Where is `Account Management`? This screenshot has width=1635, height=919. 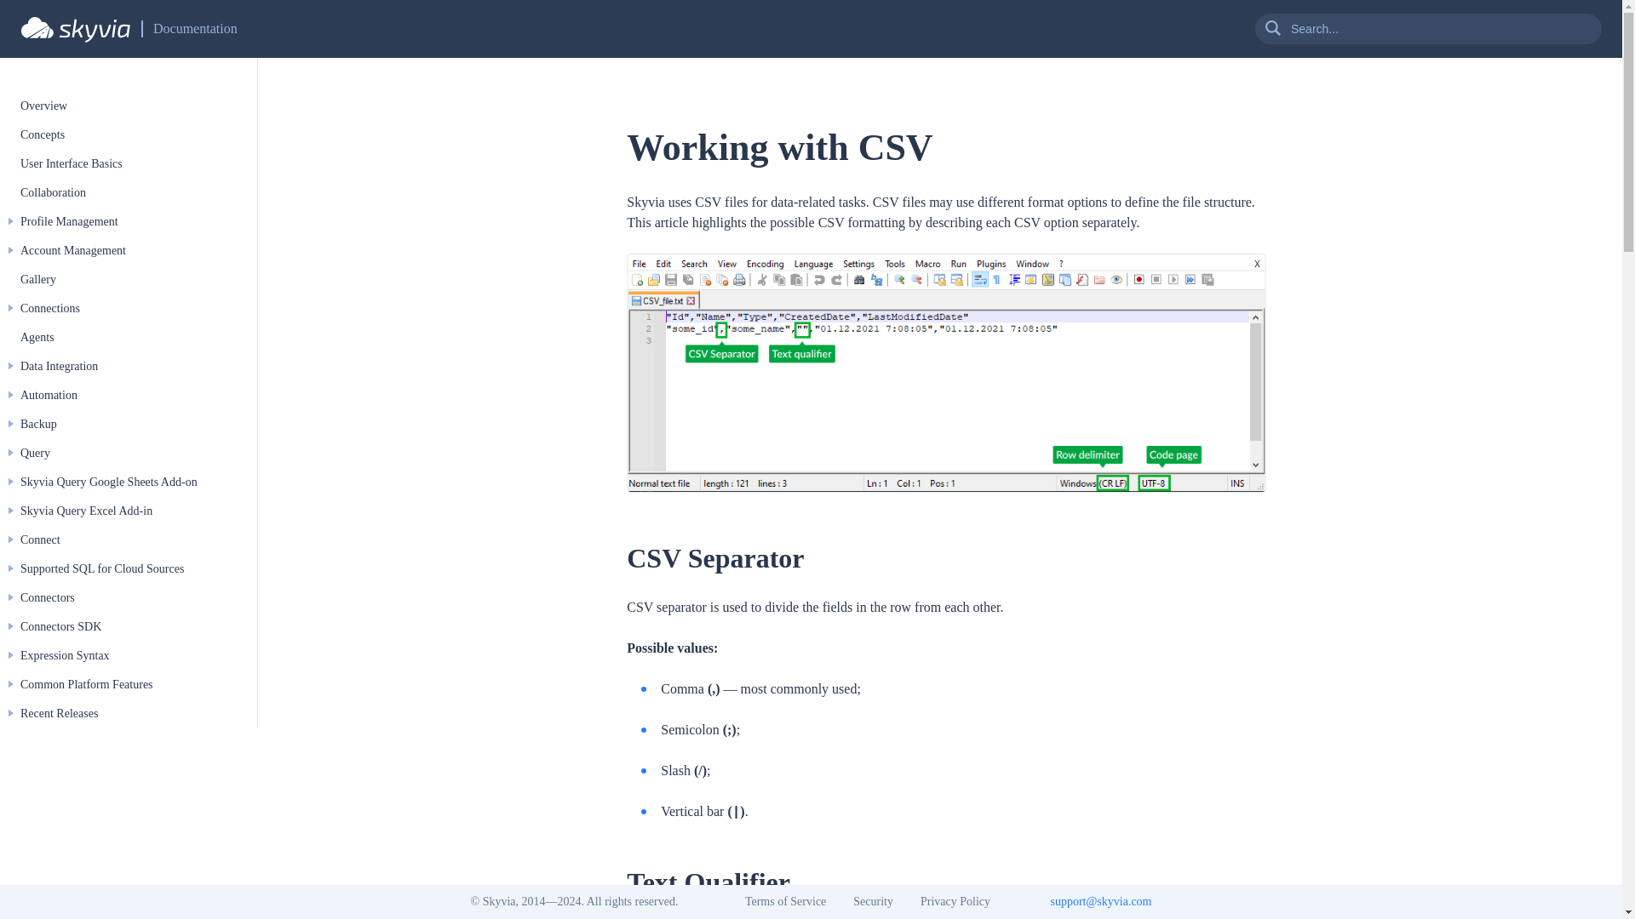 Account Management is located at coordinates (72, 250).